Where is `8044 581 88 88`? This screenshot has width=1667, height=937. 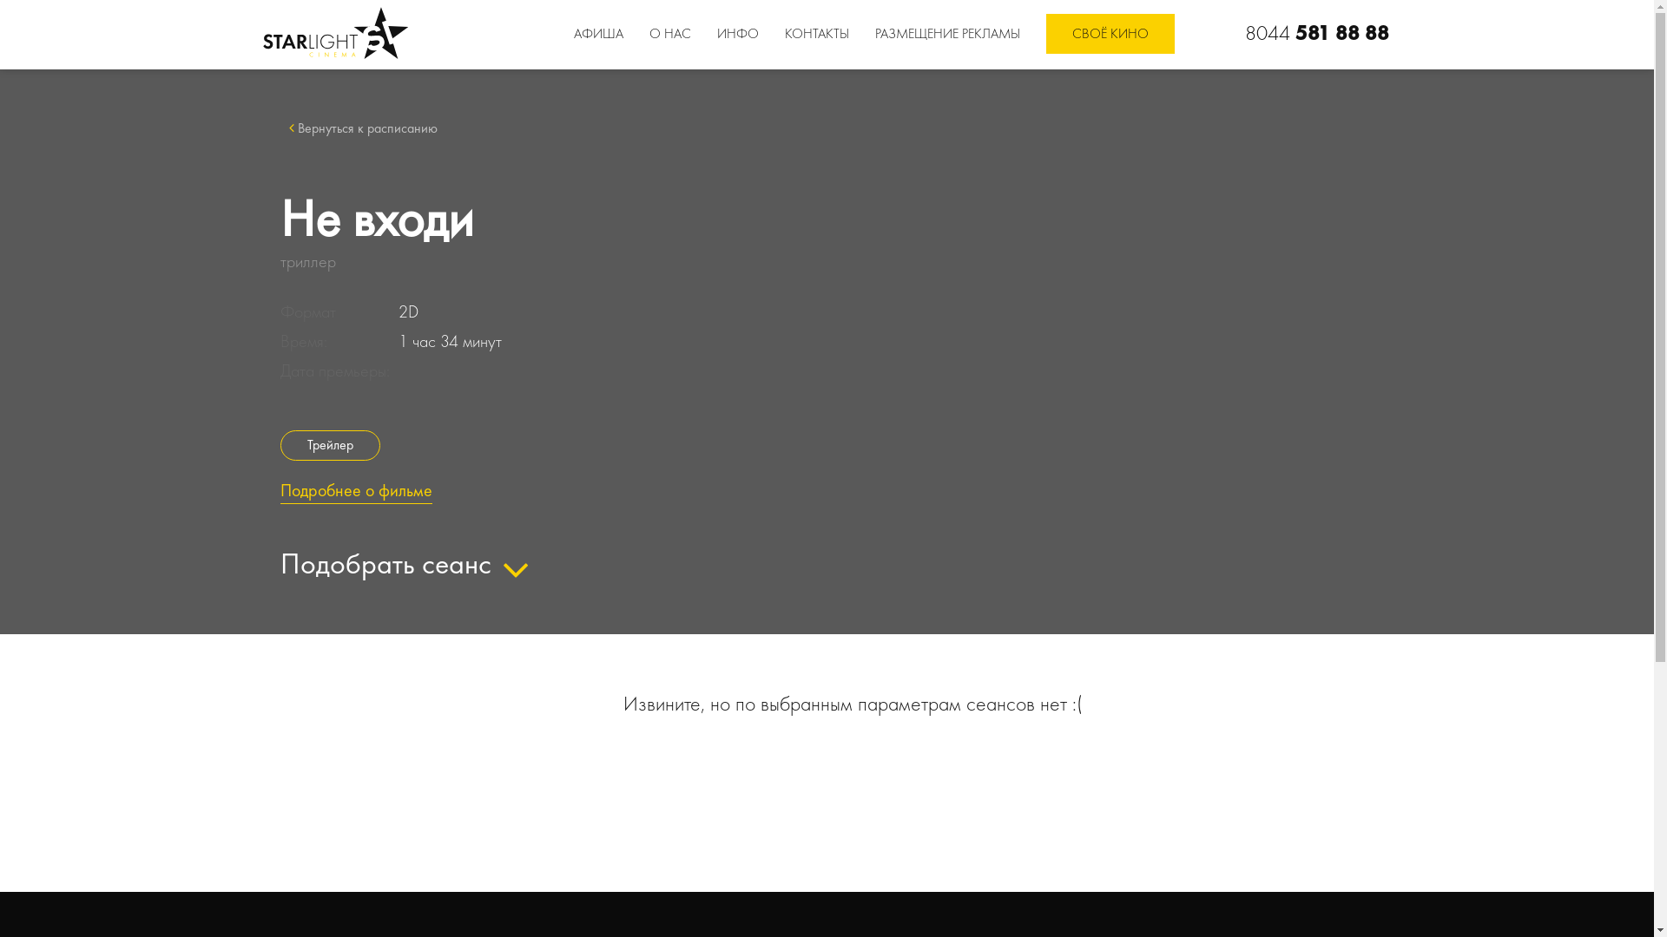
8044 581 88 88 is located at coordinates (1318, 33).